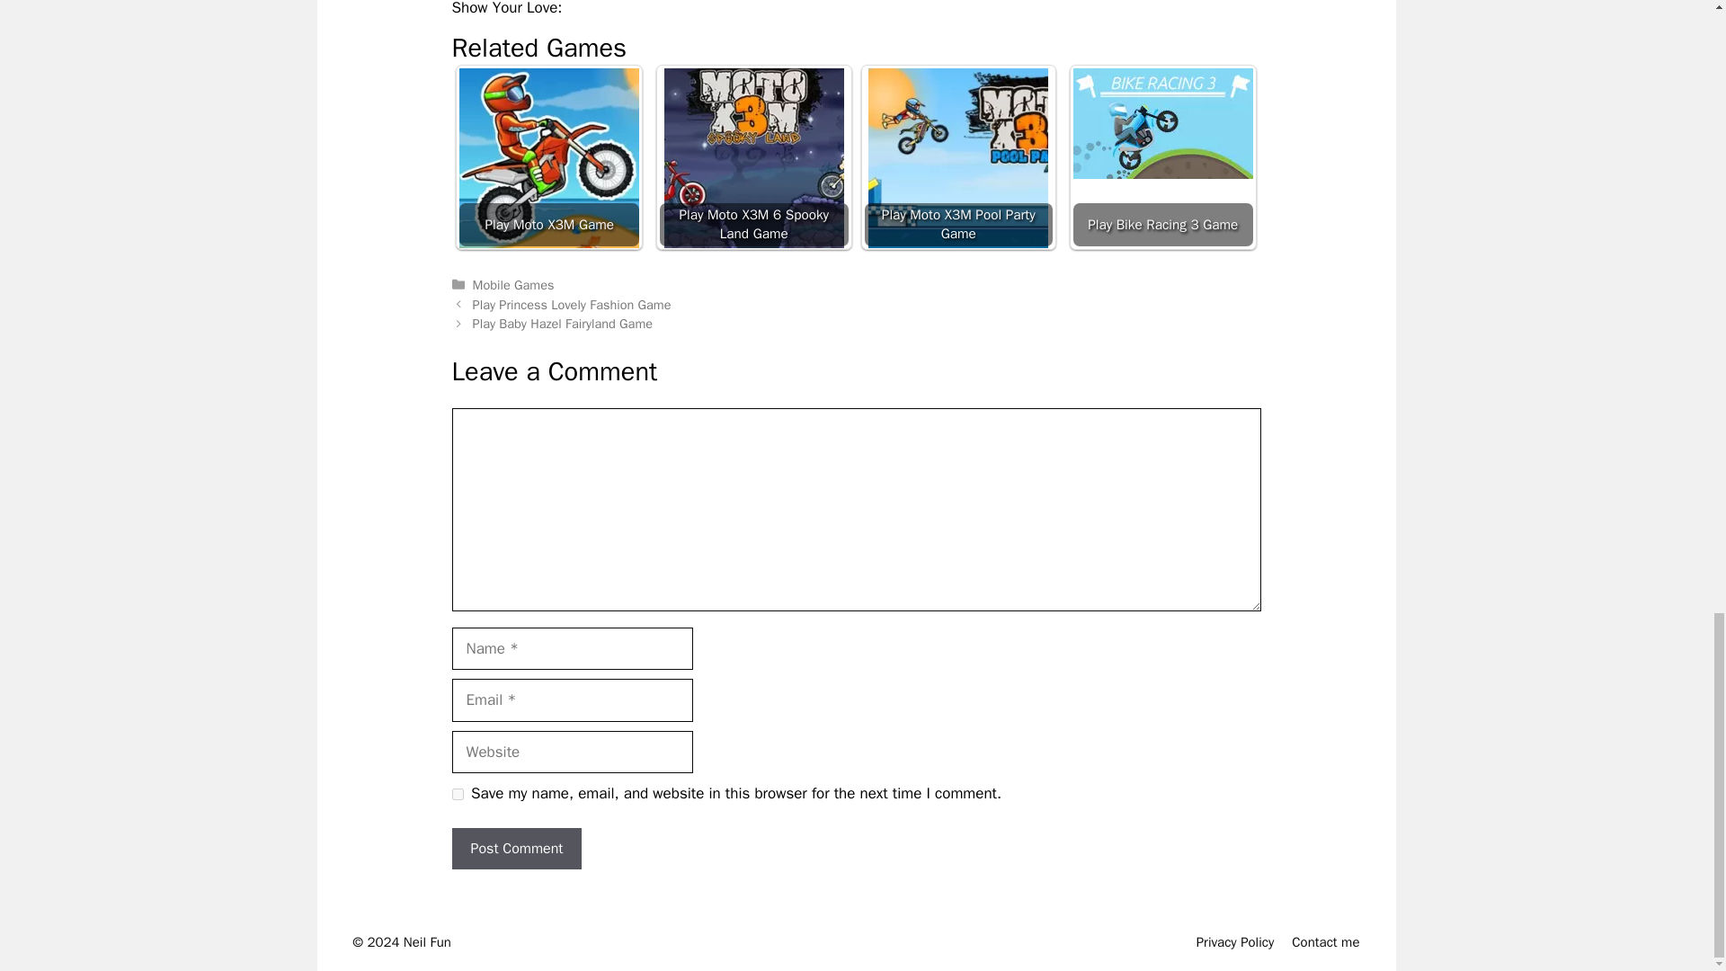 The height and width of the screenshot is (971, 1726). Describe the element at coordinates (548, 158) in the screenshot. I see `Play Moto X3M Game` at that location.